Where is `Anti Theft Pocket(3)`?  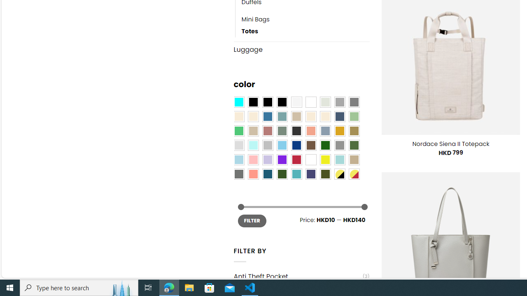
Anti Theft Pocket(3) is located at coordinates (301, 276).